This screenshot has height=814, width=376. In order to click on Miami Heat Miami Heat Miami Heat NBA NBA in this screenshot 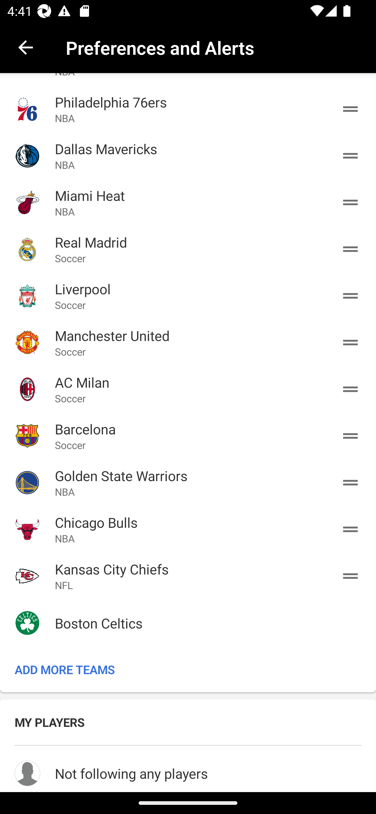, I will do `click(188, 202)`.